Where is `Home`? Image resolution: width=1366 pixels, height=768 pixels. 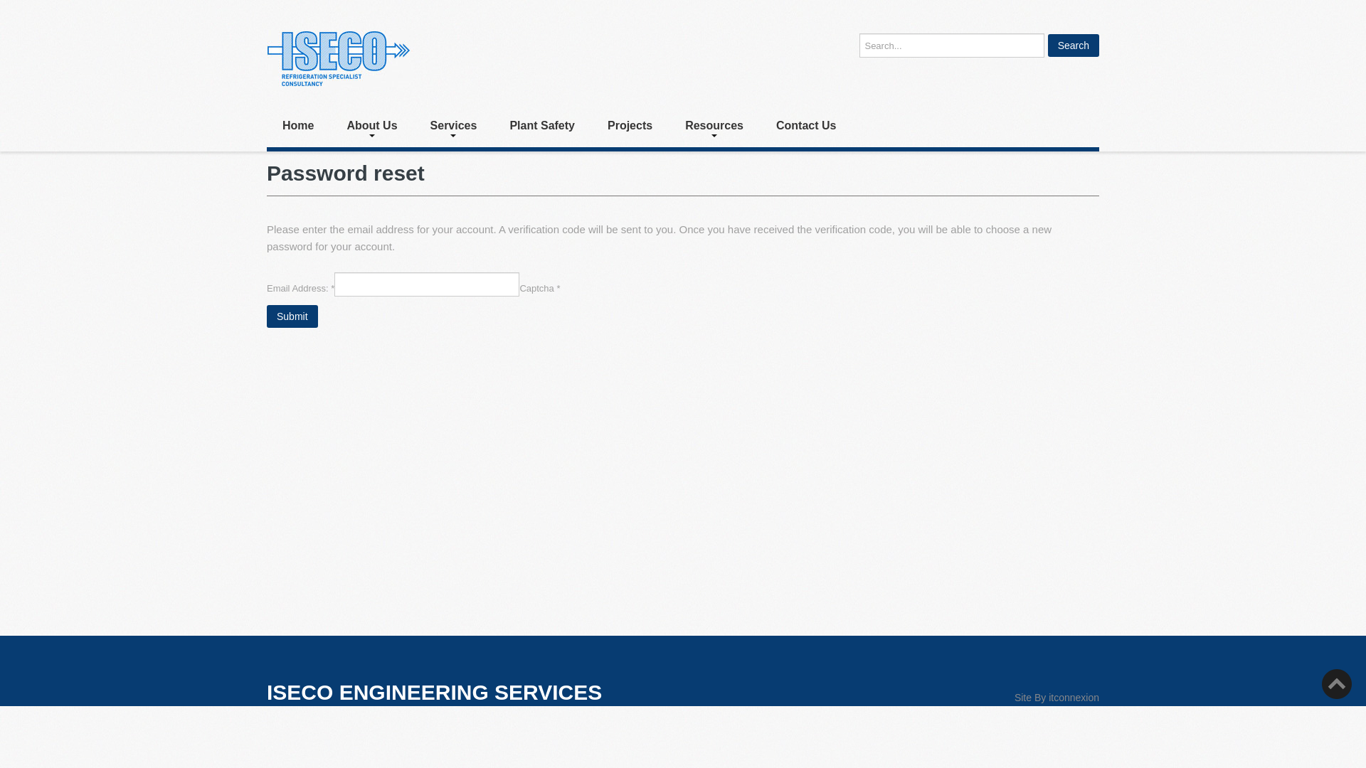
Home is located at coordinates (298, 127).